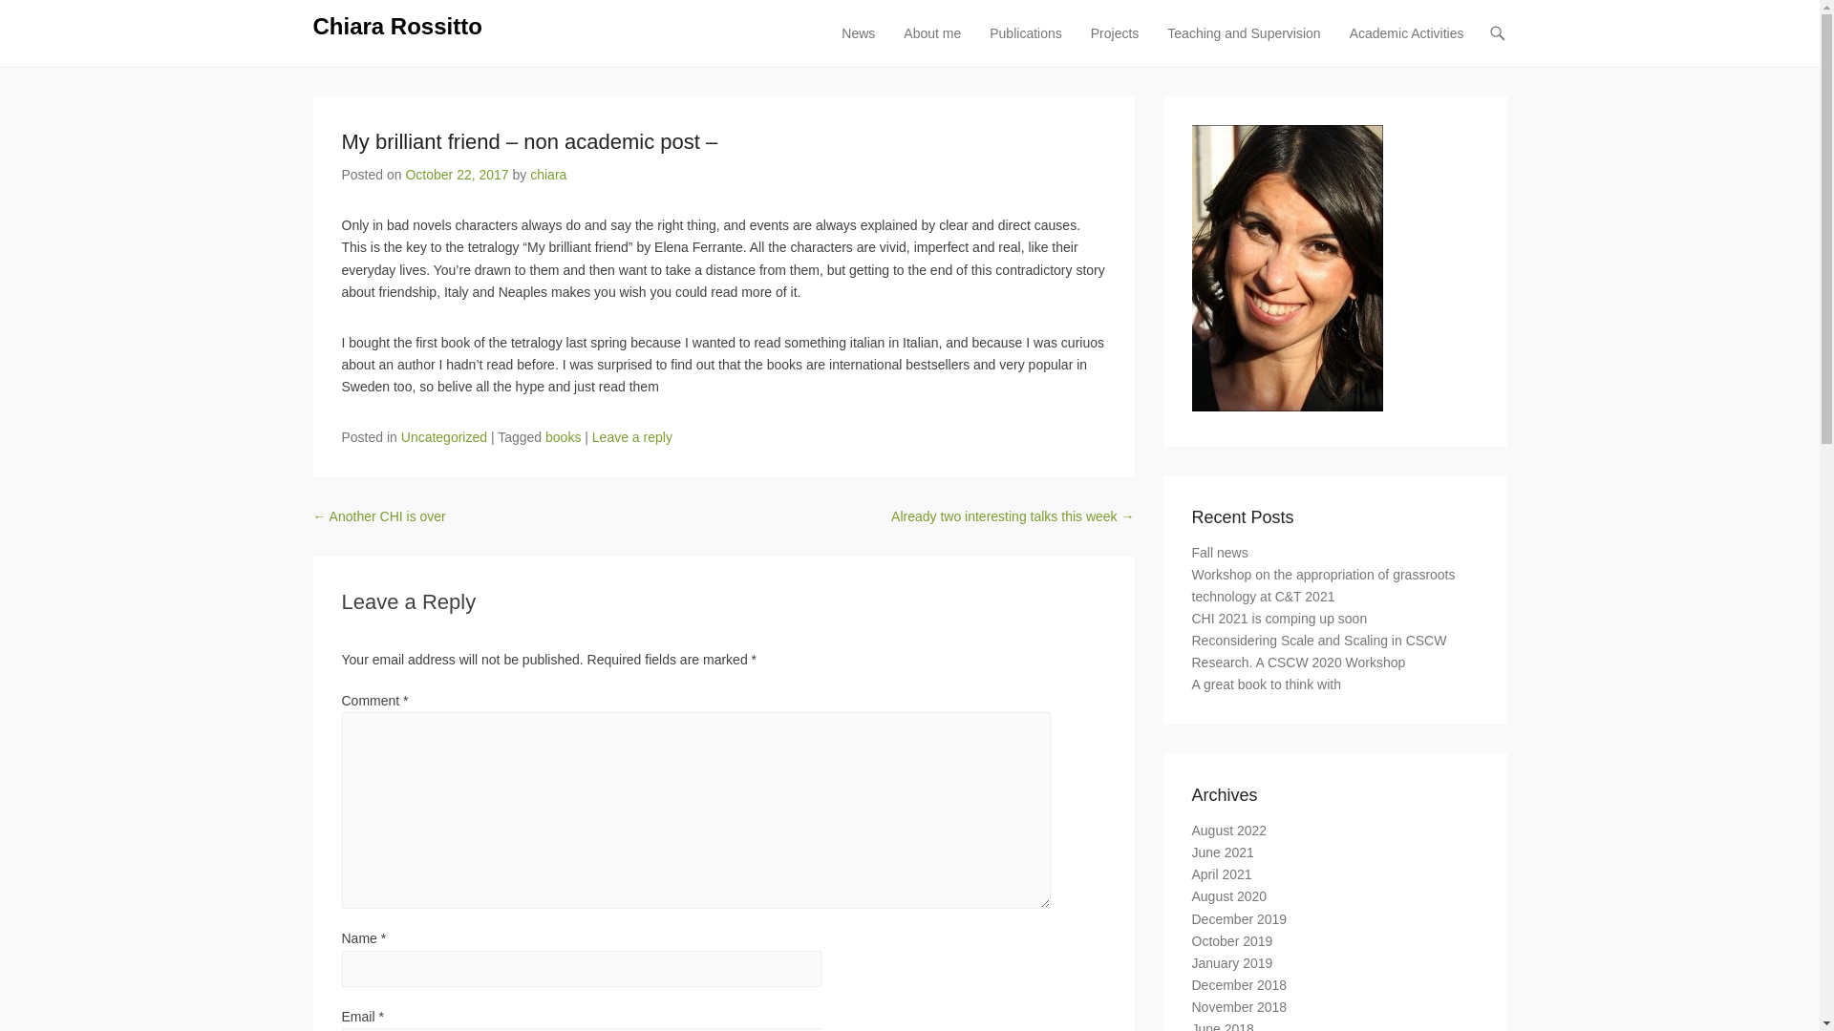  What do you see at coordinates (1116, 45) in the screenshot?
I see `Projects` at bounding box center [1116, 45].